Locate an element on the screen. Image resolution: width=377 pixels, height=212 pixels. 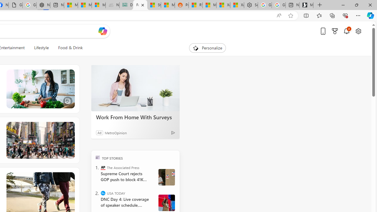
Nordace - Nordace Siena Is Not An Ordinary Backpack is located at coordinates (43, 5).